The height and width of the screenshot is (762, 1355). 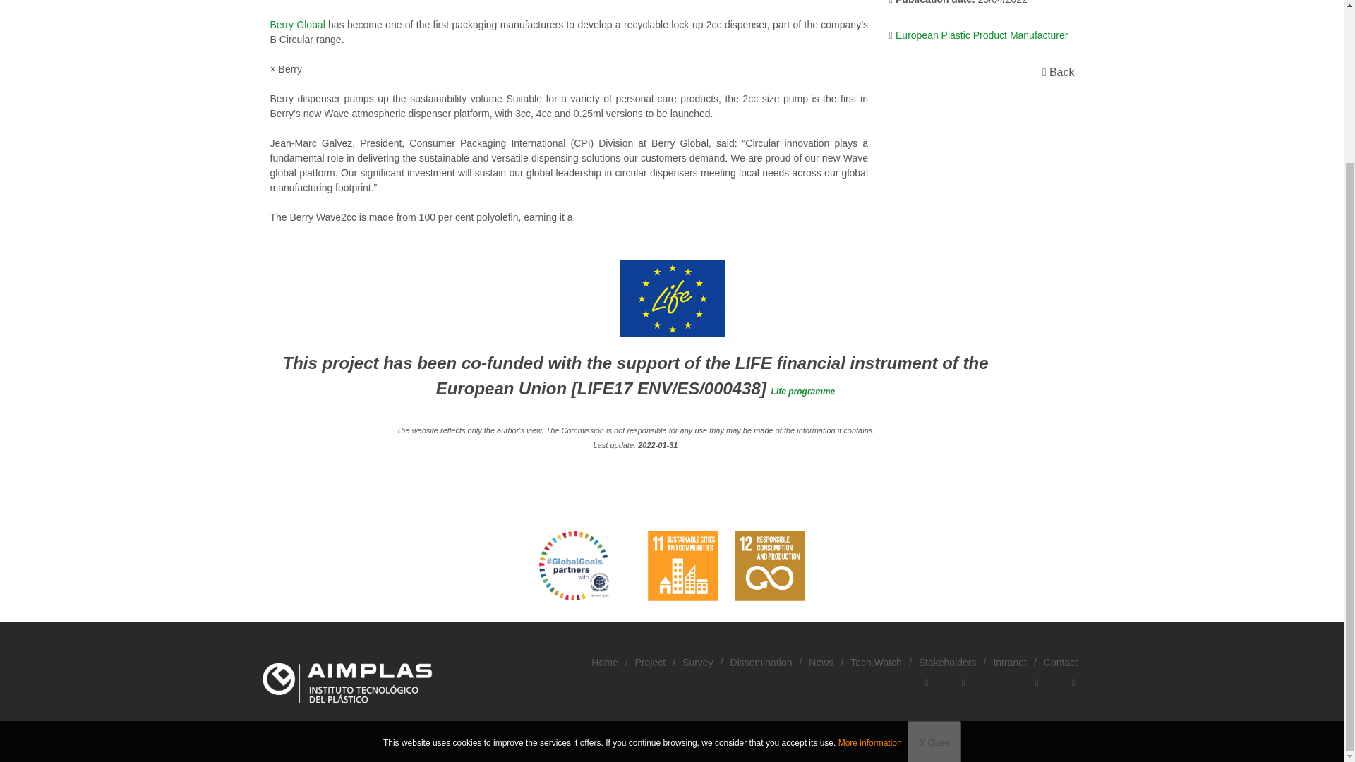 What do you see at coordinates (1061, 72) in the screenshot?
I see `Back` at bounding box center [1061, 72].